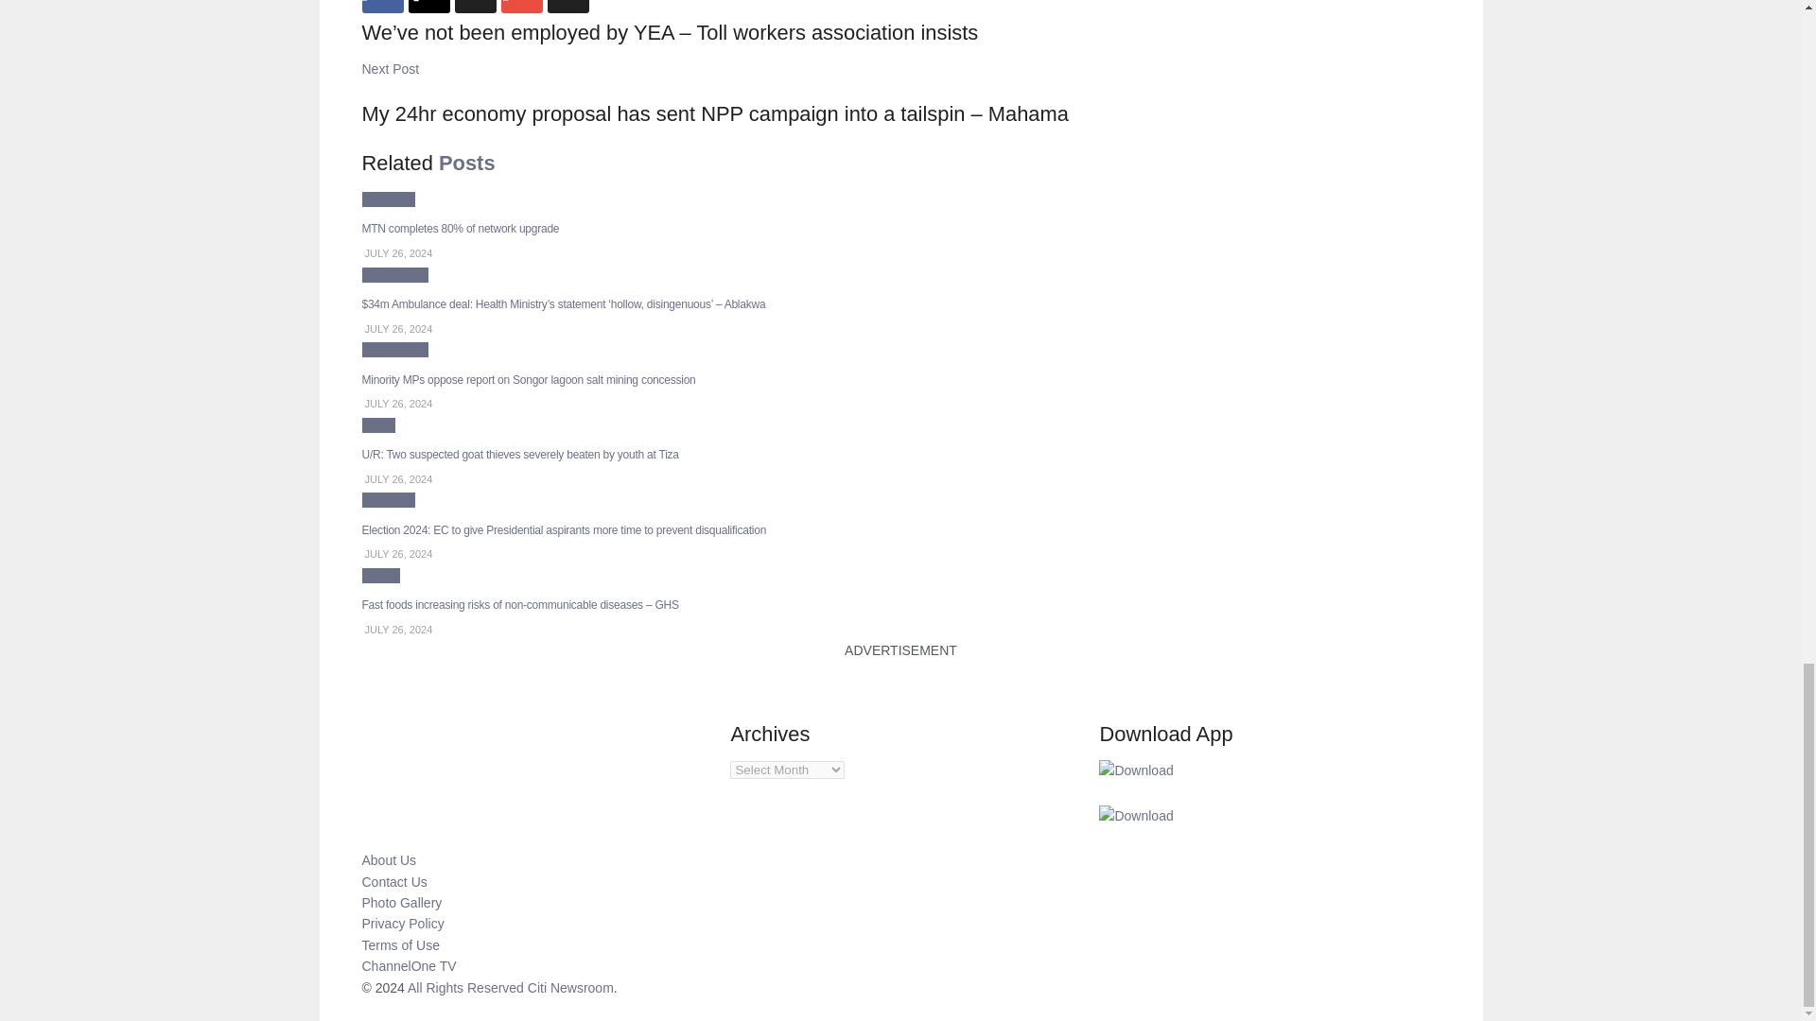 Image resolution: width=1816 pixels, height=1021 pixels. Describe the element at coordinates (465, 987) in the screenshot. I see `Citi Newsroom` at that location.